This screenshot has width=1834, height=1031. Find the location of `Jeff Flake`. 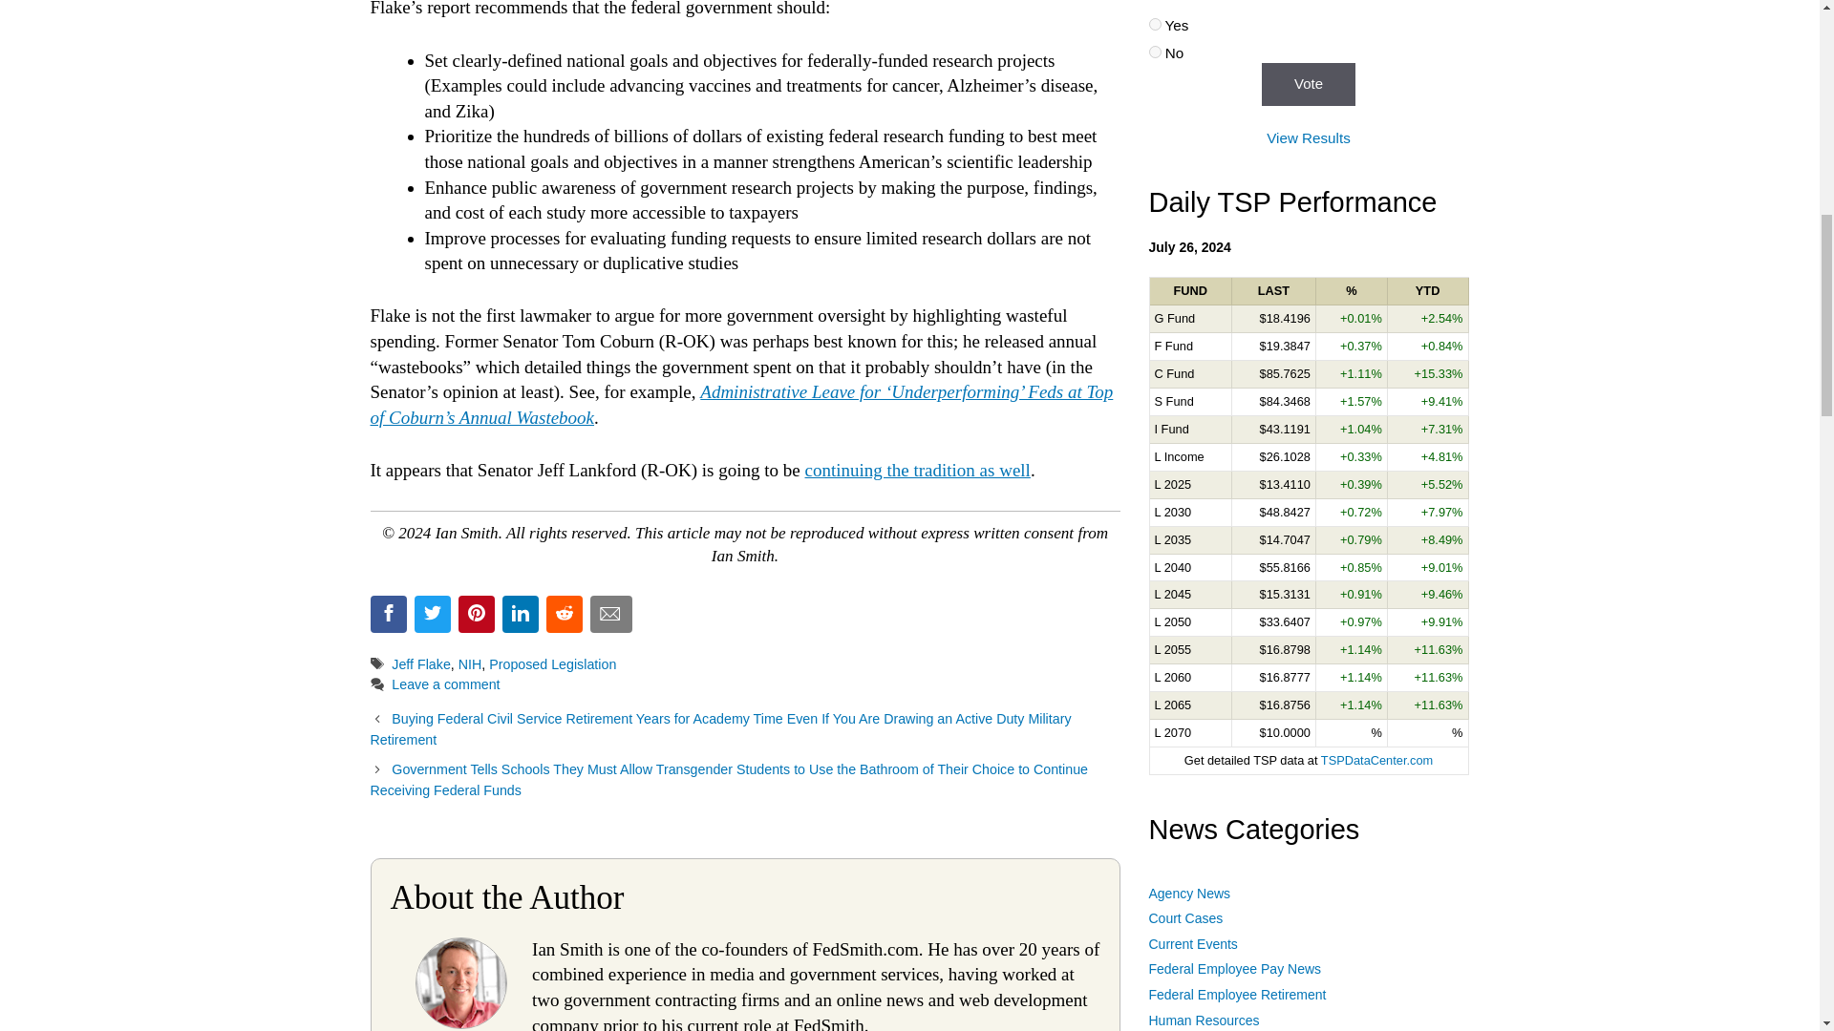

Jeff Flake is located at coordinates (421, 664).